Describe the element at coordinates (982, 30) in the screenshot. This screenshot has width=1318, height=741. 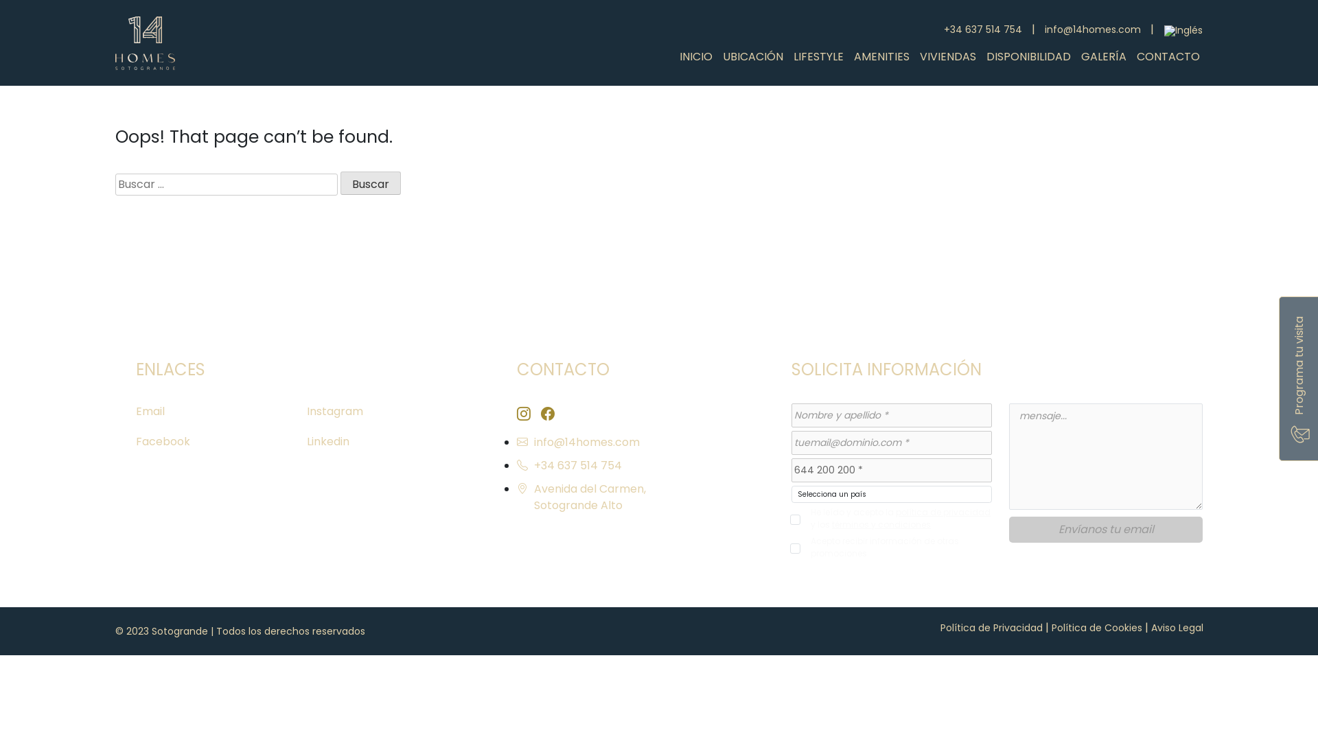
I see `+34 637 514 754` at that location.